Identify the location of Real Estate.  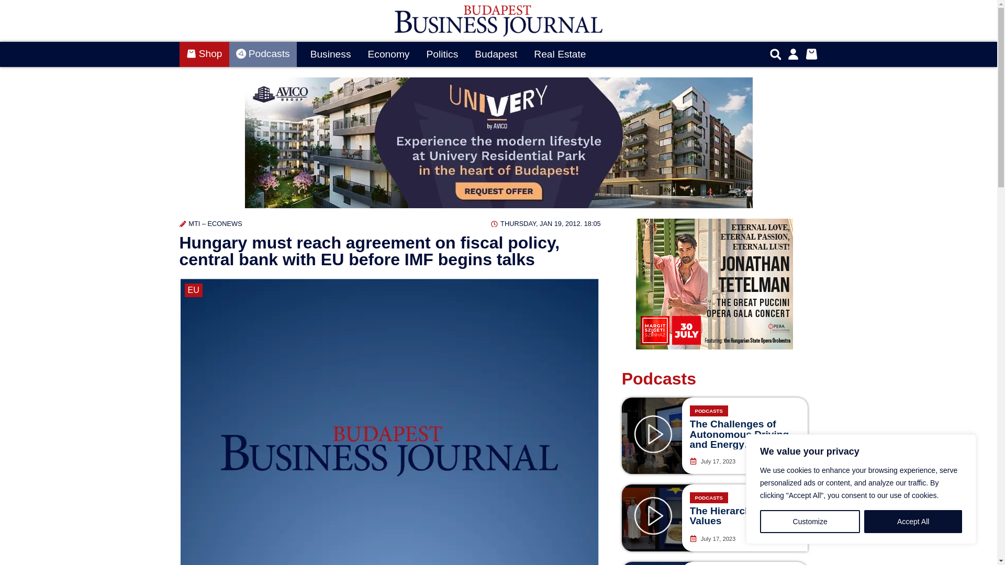
(560, 54).